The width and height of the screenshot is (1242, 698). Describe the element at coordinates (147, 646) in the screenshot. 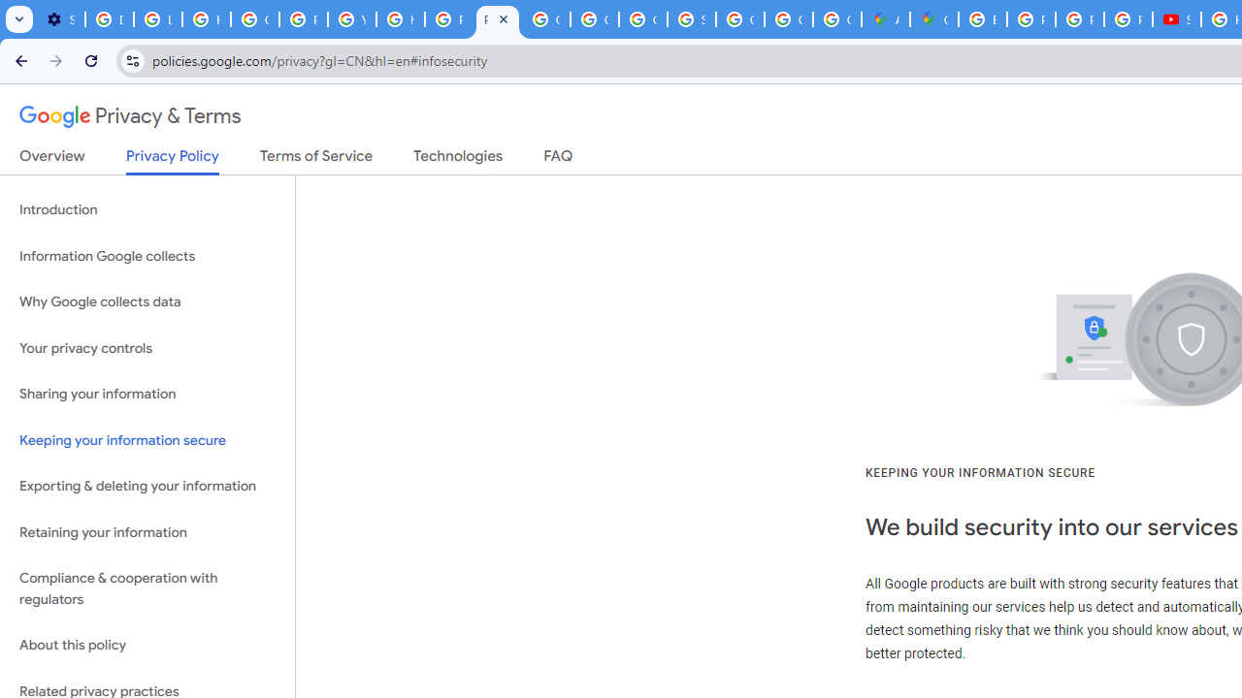

I see `About this policy` at that location.